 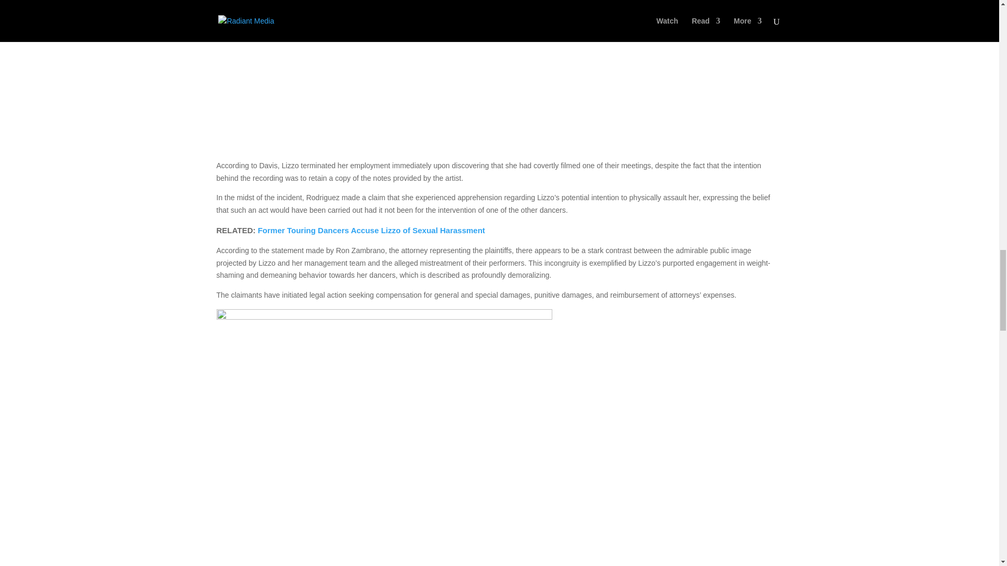 I want to click on Former Touring Dancers Accuse Lizzo of Sexual Harassment, so click(x=371, y=230).